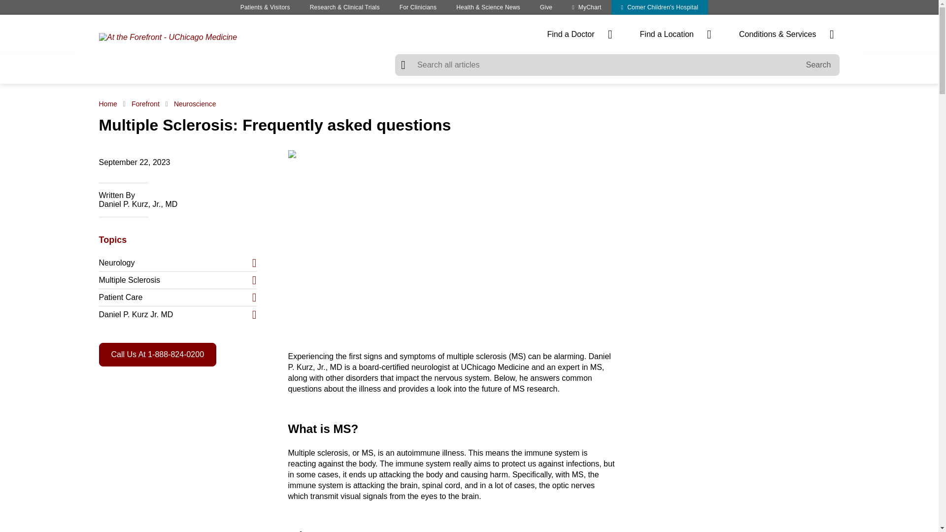 The image size is (946, 532). I want to click on Call Us At 1-888-824-0200, so click(157, 355).